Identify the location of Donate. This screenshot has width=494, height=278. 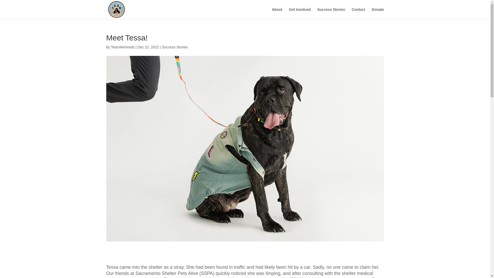
(378, 13).